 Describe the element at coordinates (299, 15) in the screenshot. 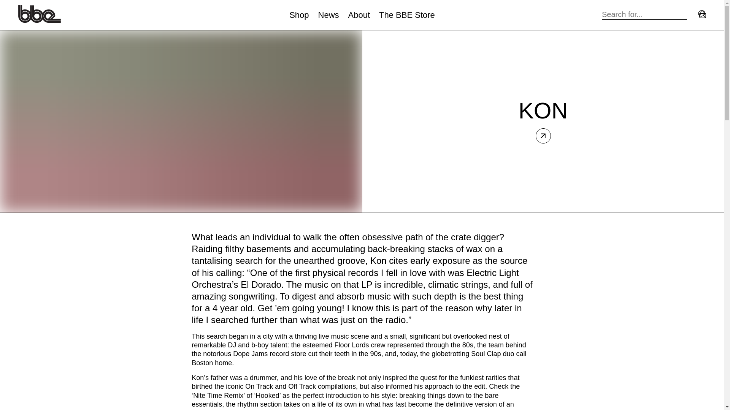

I see `Shop` at that location.